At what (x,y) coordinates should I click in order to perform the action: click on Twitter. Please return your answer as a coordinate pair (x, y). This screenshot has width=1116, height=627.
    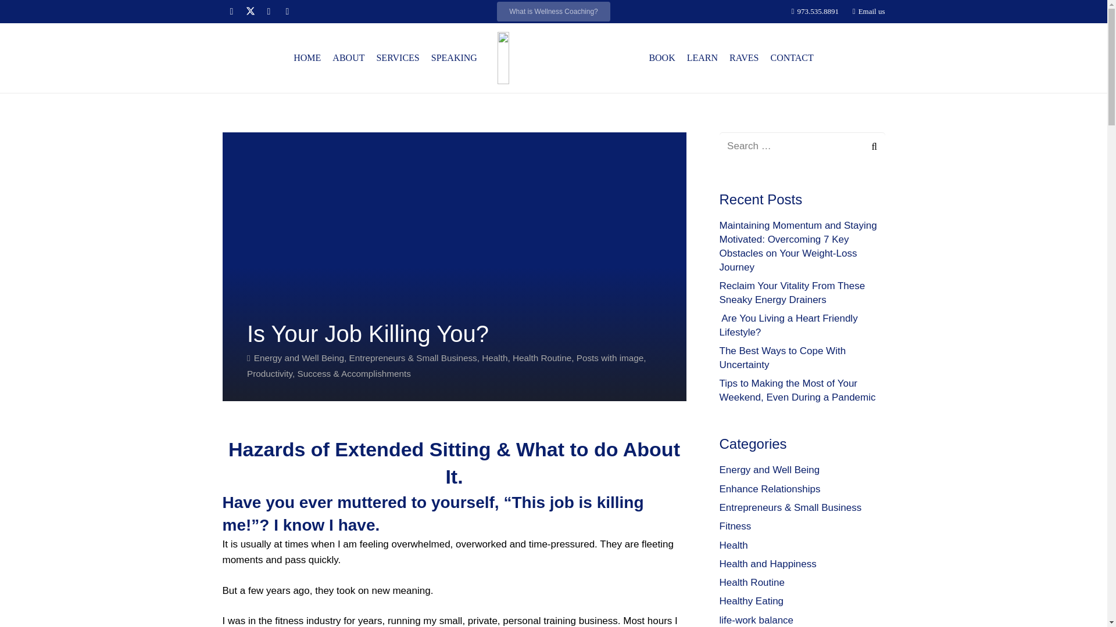
    Looking at the image, I should click on (250, 12).